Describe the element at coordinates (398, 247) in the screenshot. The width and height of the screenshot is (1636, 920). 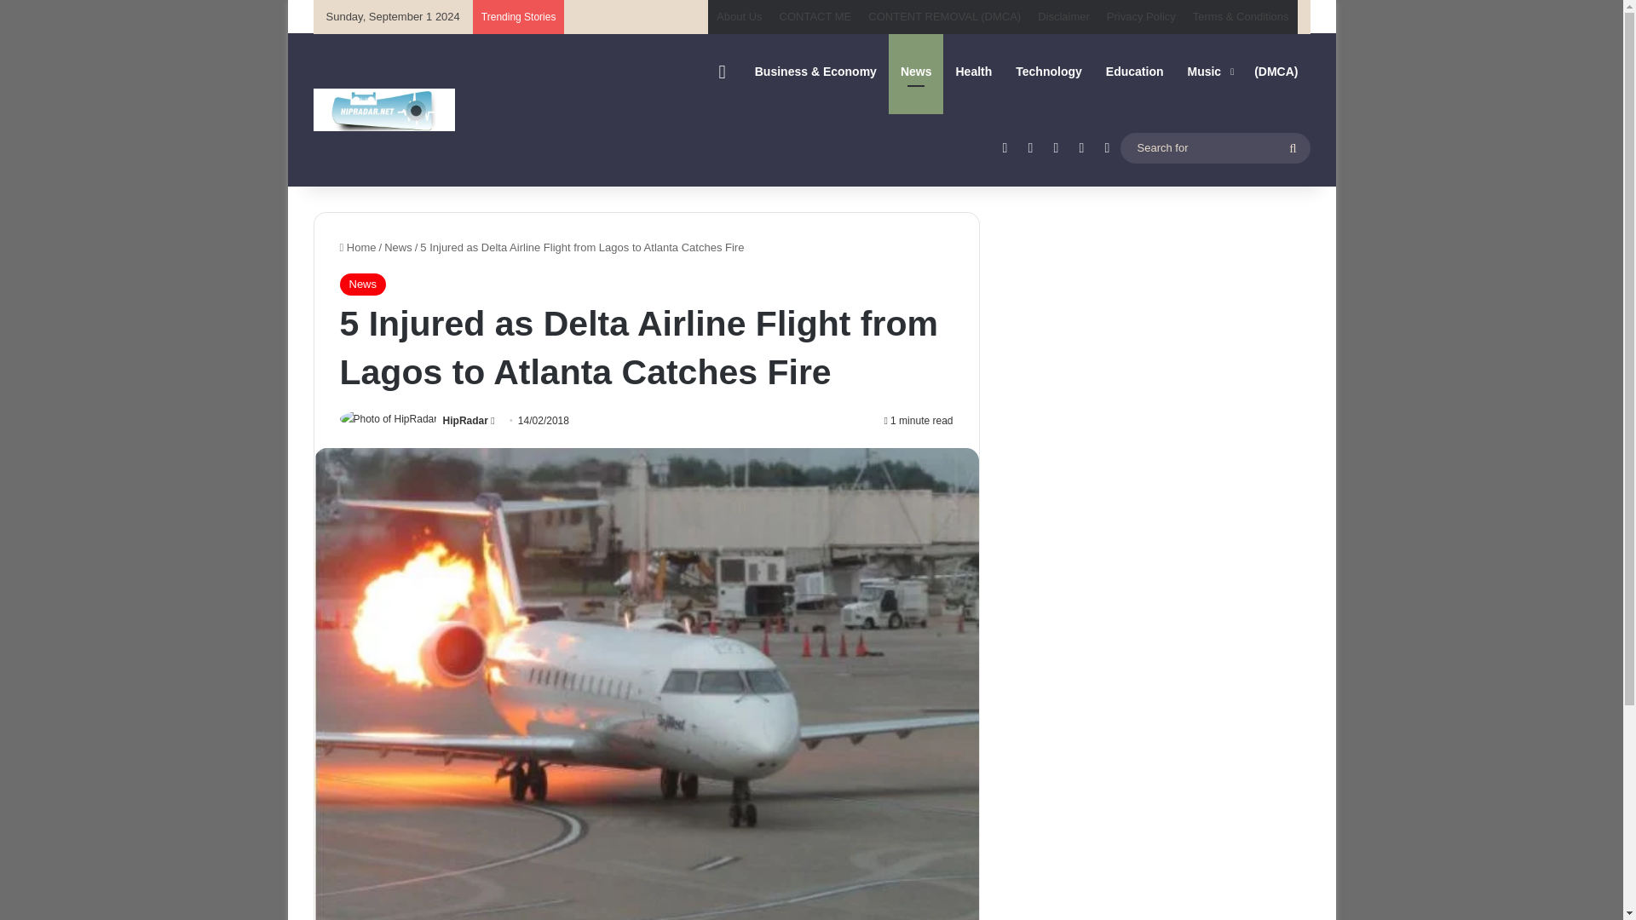
I see `News` at that location.